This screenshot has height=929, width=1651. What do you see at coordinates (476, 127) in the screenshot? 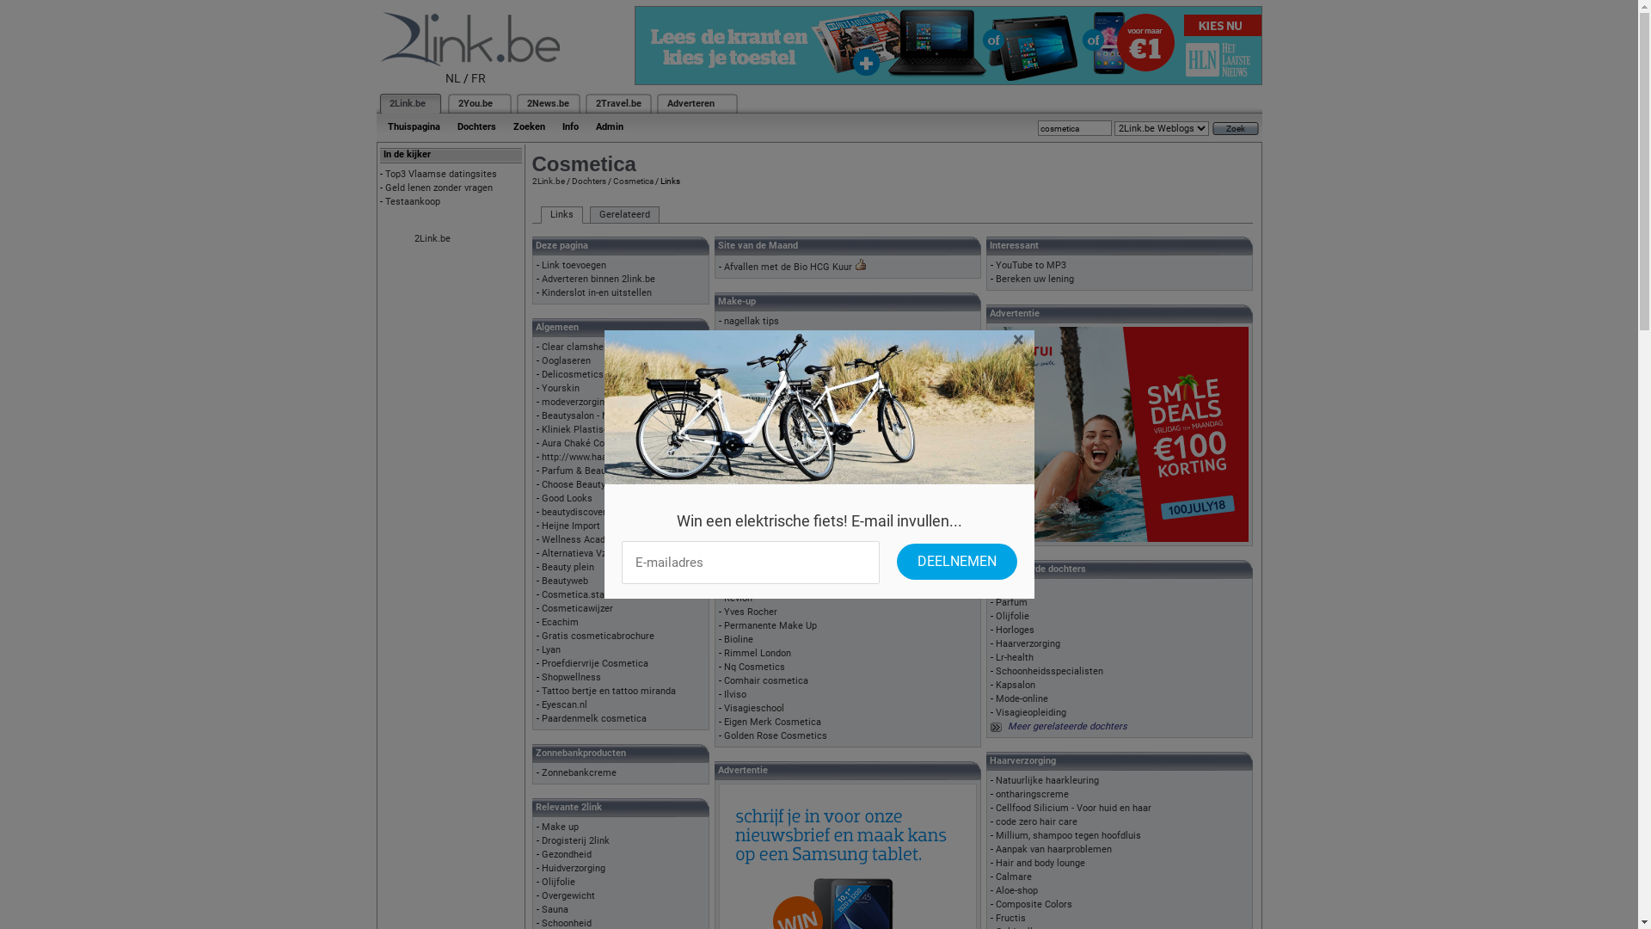
I see `Dochters` at bounding box center [476, 127].